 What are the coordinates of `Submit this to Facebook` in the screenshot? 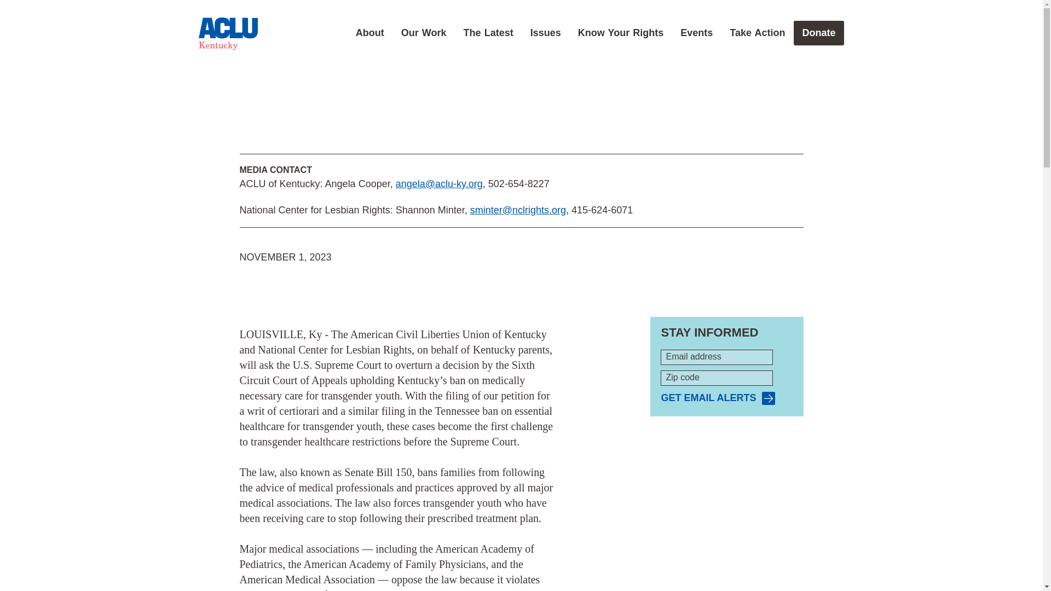 It's located at (246, 286).